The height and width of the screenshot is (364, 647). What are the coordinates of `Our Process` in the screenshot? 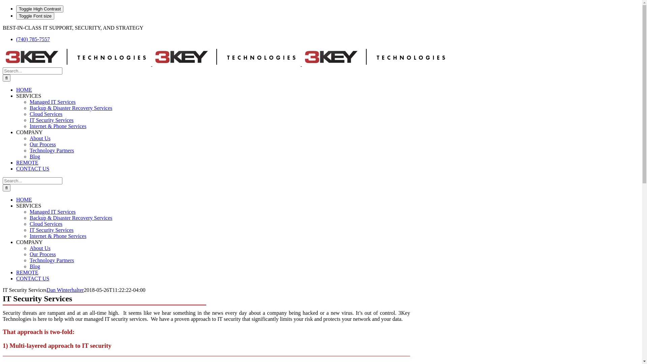 It's located at (43, 144).